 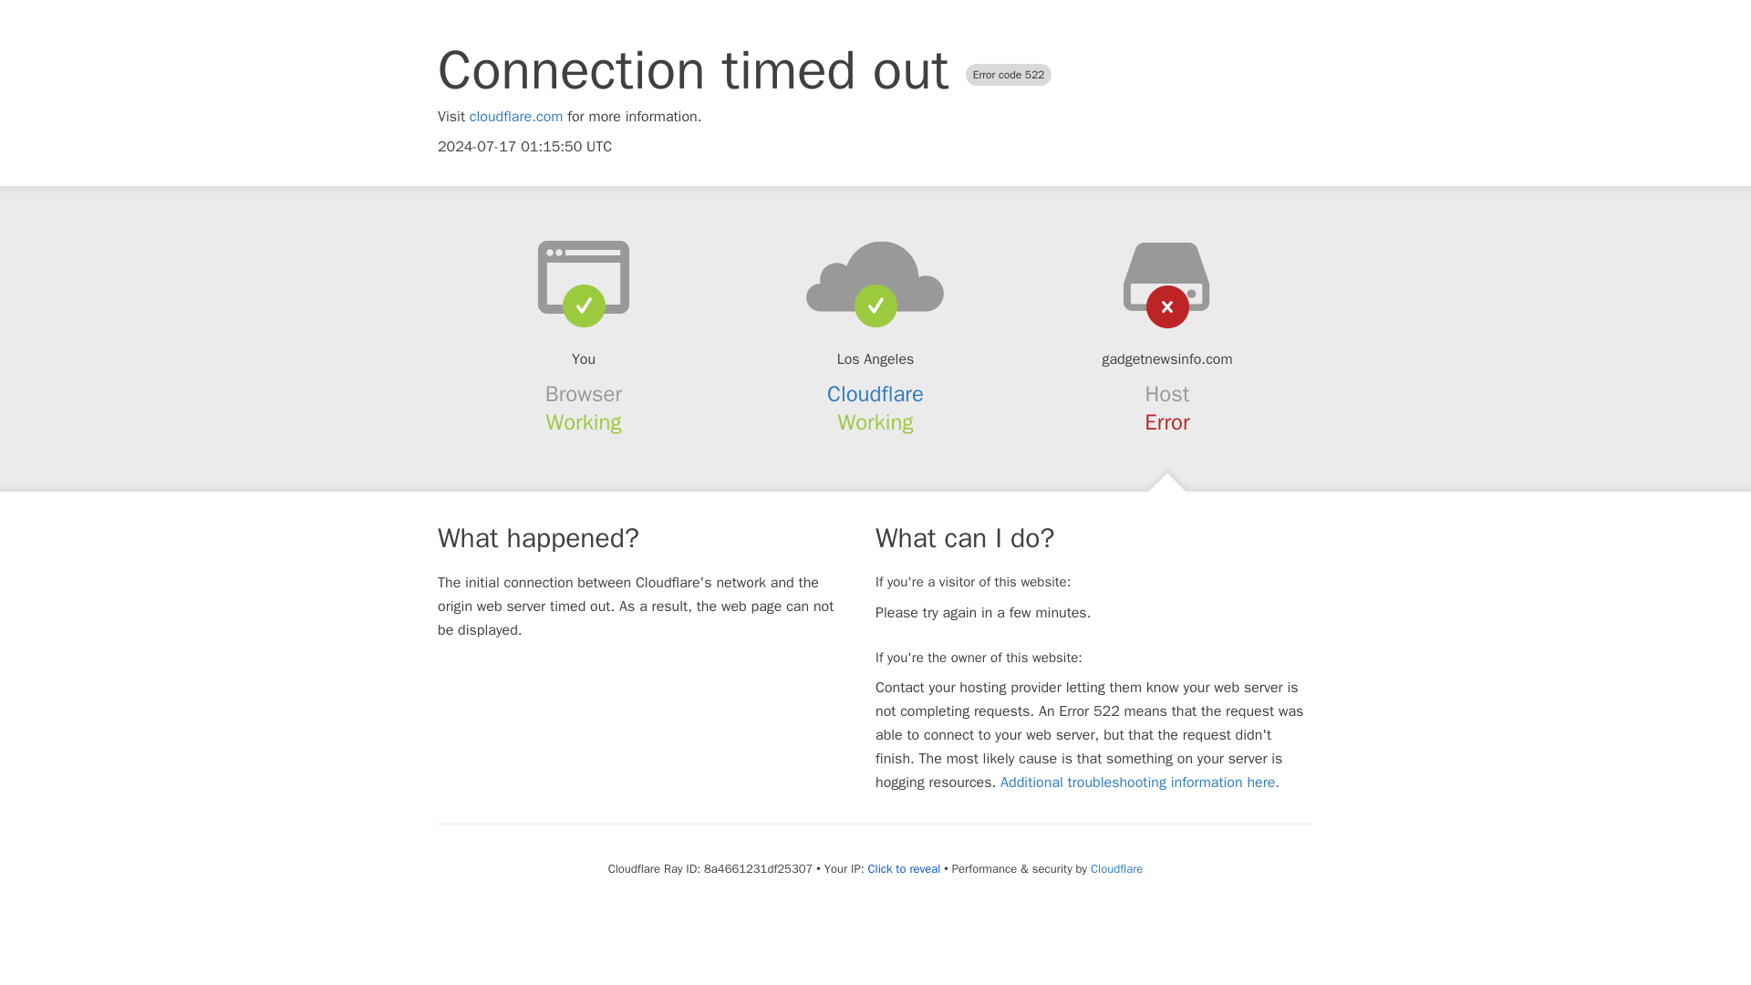 What do you see at coordinates (903, 868) in the screenshot?
I see `Click to reveal` at bounding box center [903, 868].